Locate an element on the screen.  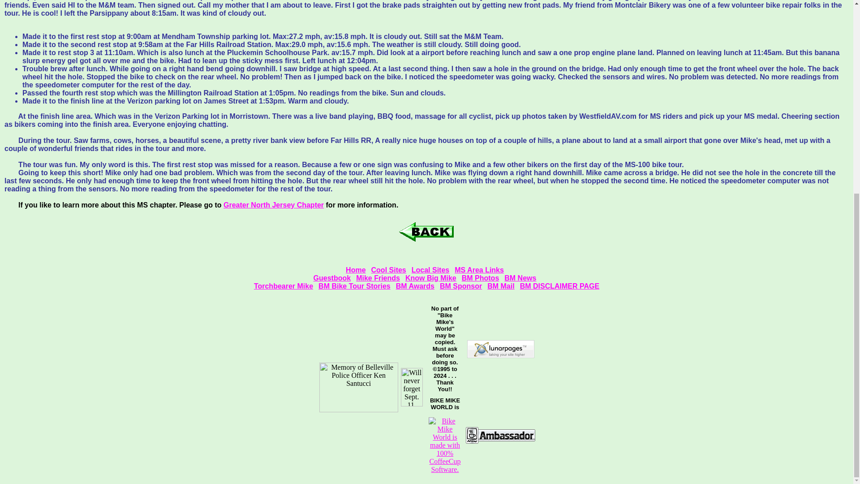
Know Big Mike is located at coordinates (431, 278).